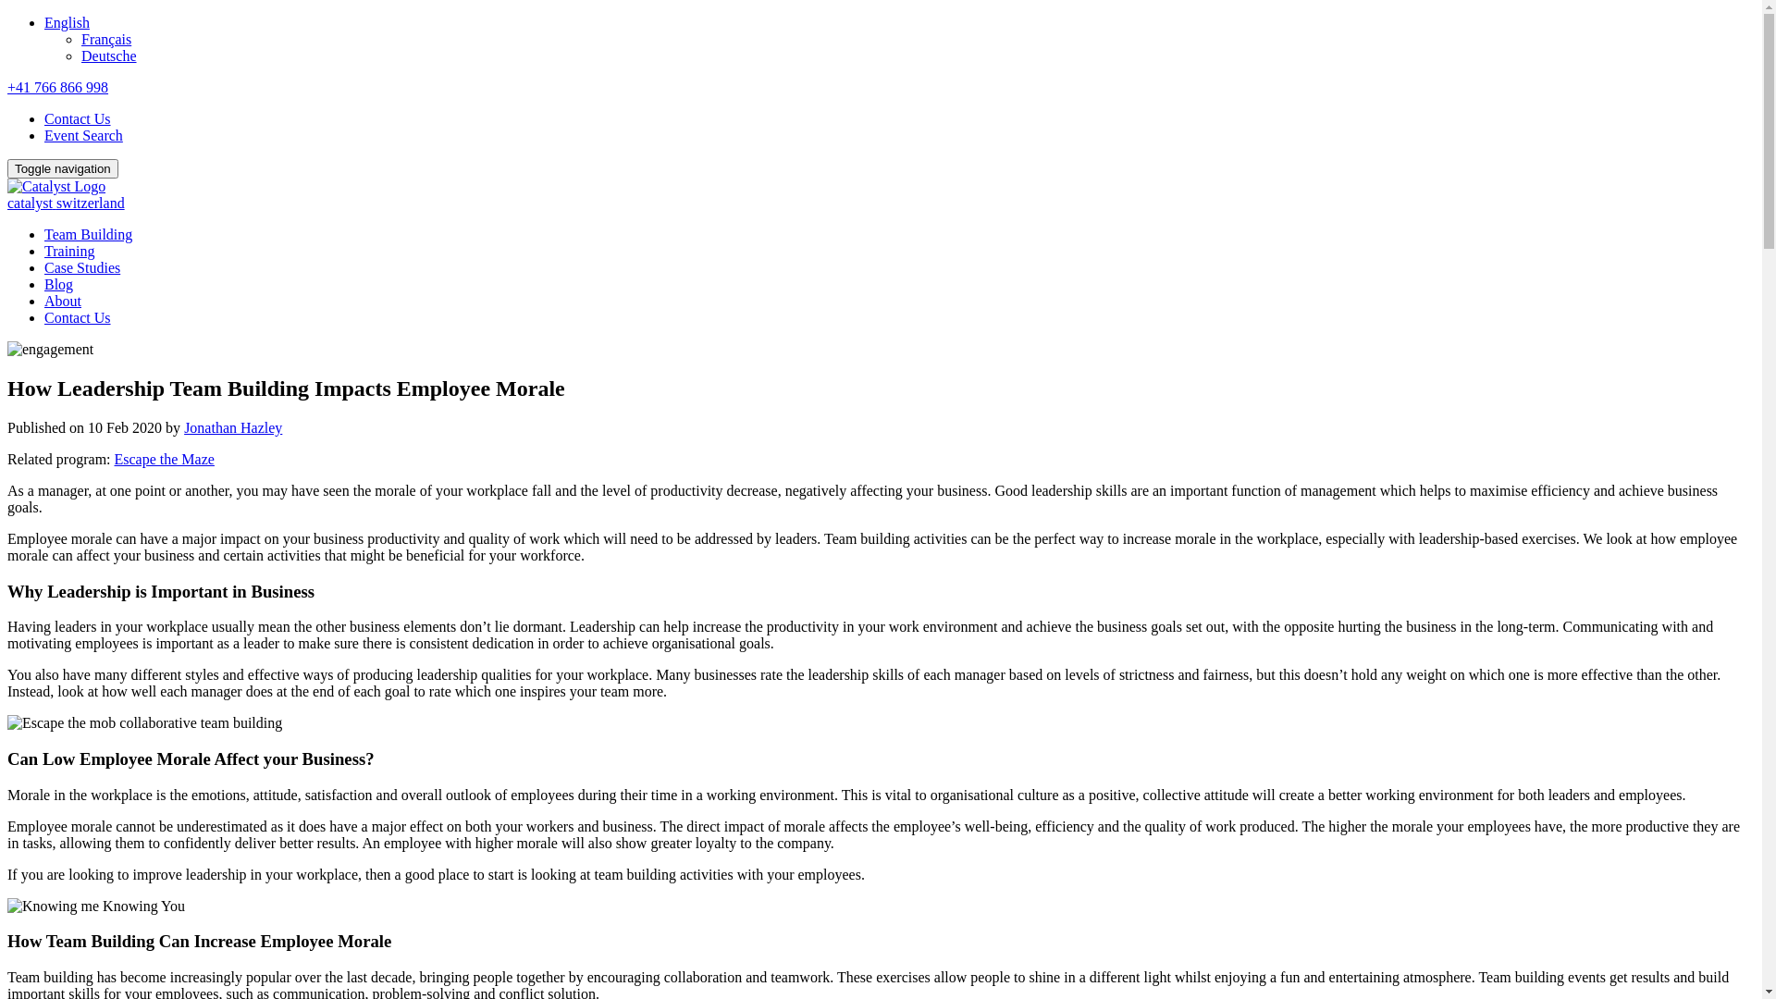  What do you see at coordinates (67, 22) in the screenshot?
I see `English` at bounding box center [67, 22].